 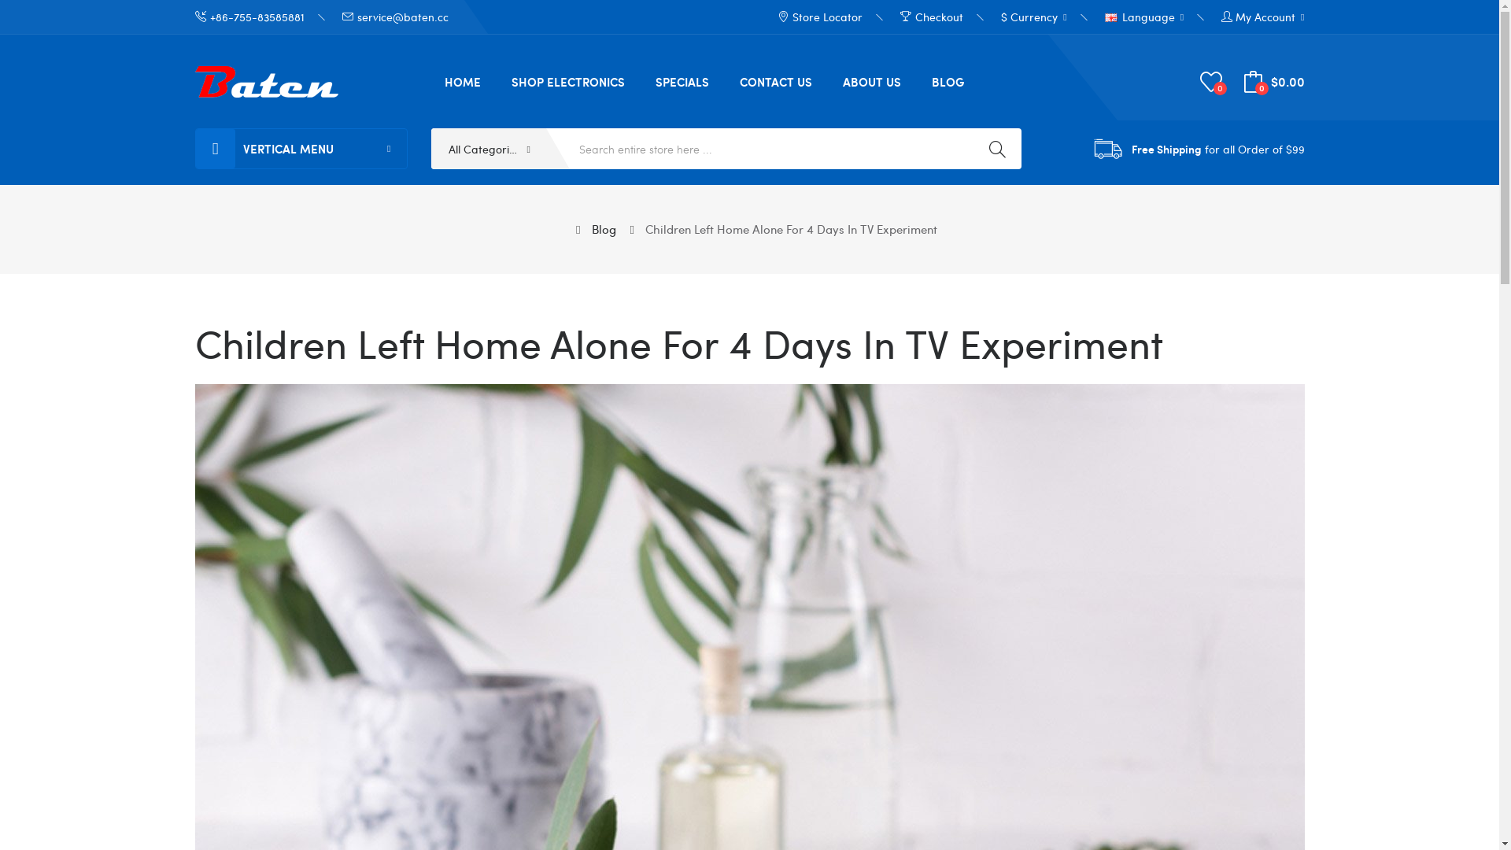 I want to click on Blog, so click(x=604, y=229).